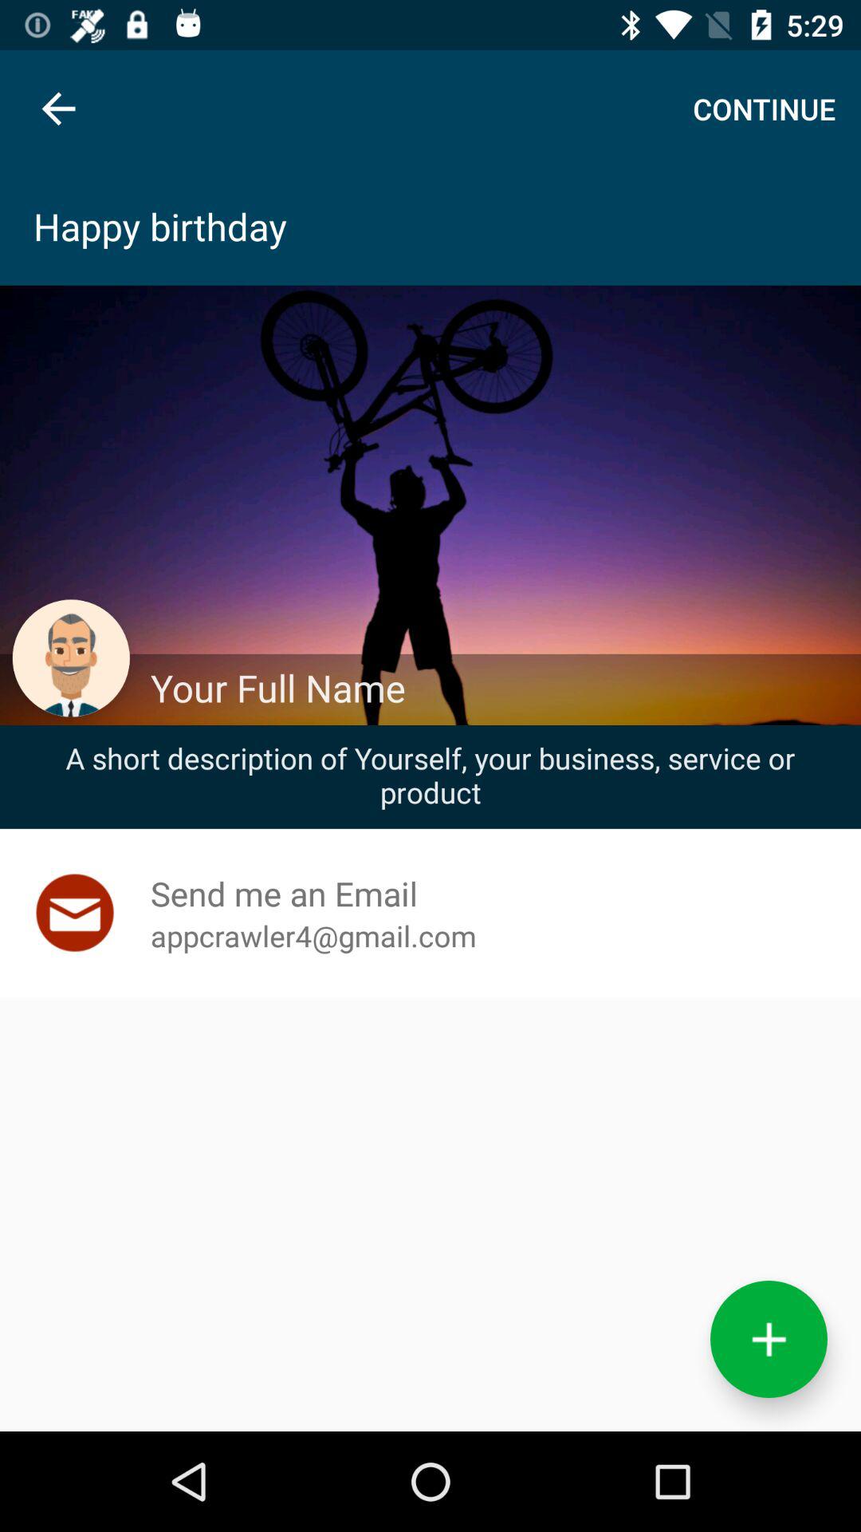  What do you see at coordinates (497, 688) in the screenshot?
I see `open the icon above a short description icon` at bounding box center [497, 688].